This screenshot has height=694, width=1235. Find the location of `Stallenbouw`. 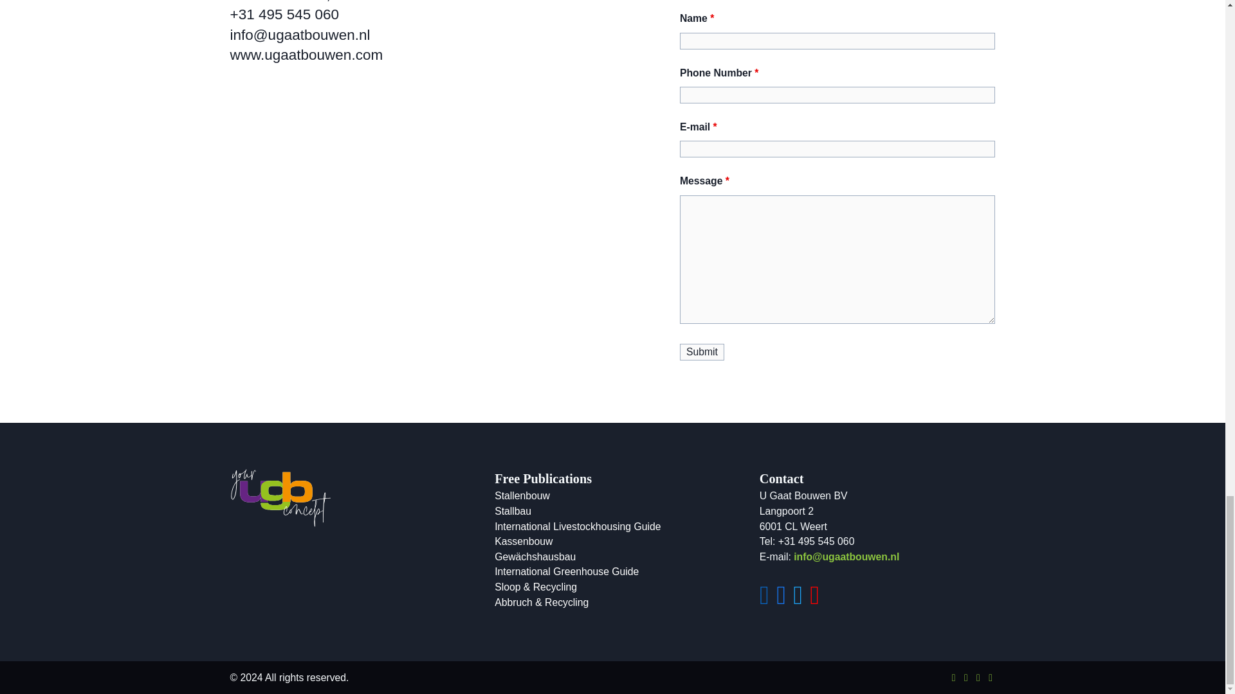

Stallenbouw is located at coordinates (522, 495).